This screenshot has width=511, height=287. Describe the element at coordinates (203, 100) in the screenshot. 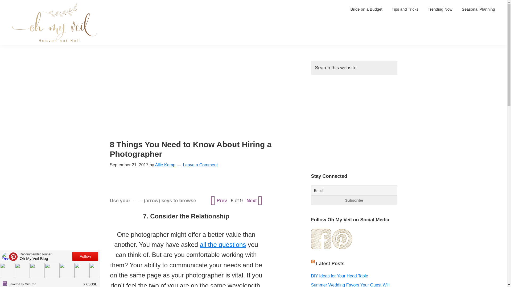

I see `Advertisement` at that location.